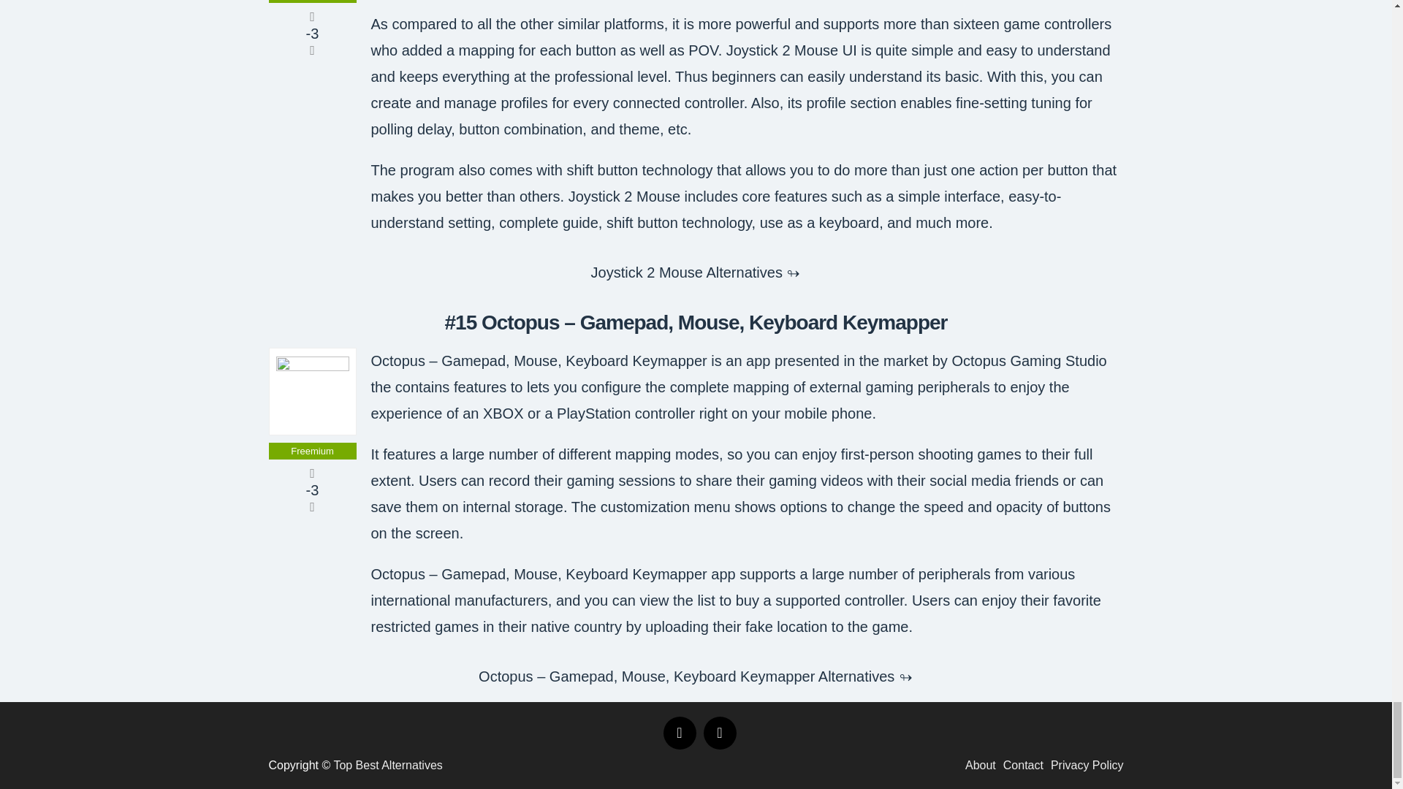 The image size is (1403, 789). I want to click on Facebook, so click(680, 733).